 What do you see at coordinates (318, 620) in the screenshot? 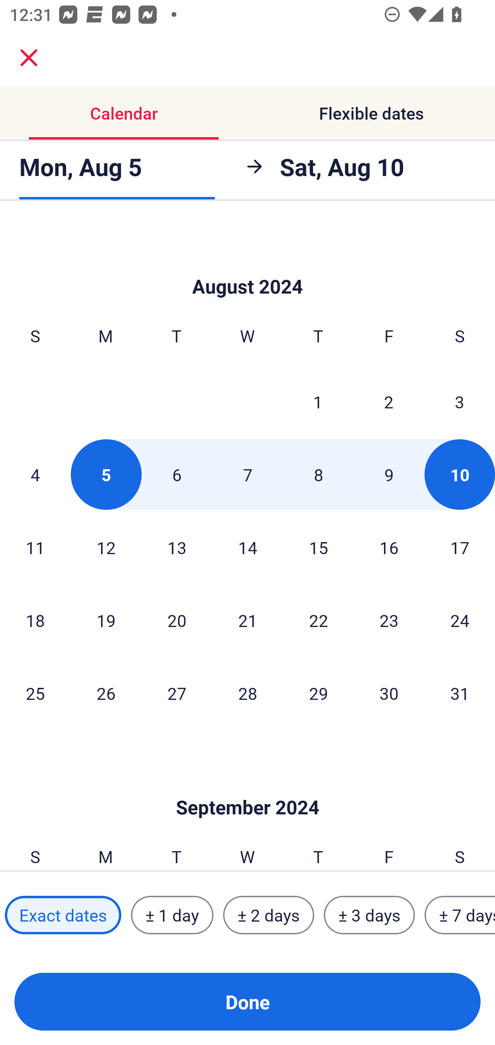
I see `22 Thursday, August 22, 2024` at bounding box center [318, 620].